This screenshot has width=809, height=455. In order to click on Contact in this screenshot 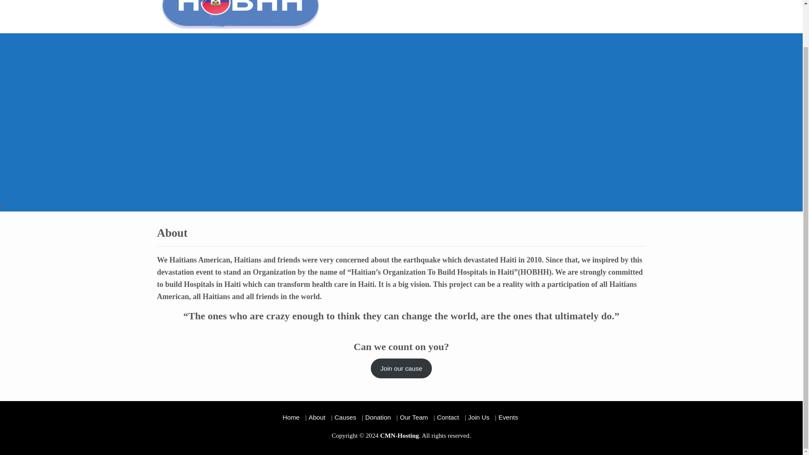, I will do `click(569, 3)`.